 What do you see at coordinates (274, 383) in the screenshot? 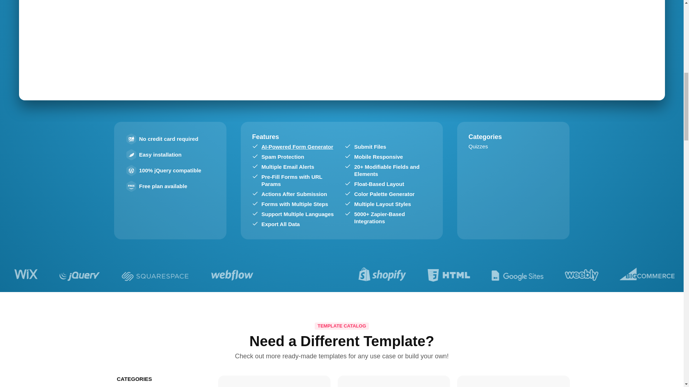
I see `Multiple Choice Quiz` at bounding box center [274, 383].